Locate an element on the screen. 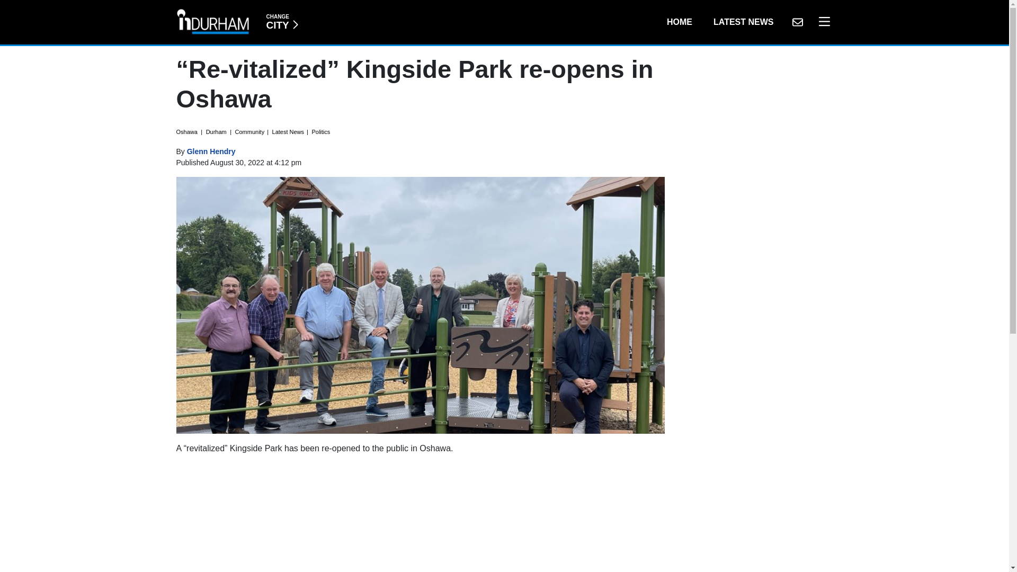 The width and height of the screenshot is (1017, 572). LATEST NEWS is located at coordinates (743, 22).